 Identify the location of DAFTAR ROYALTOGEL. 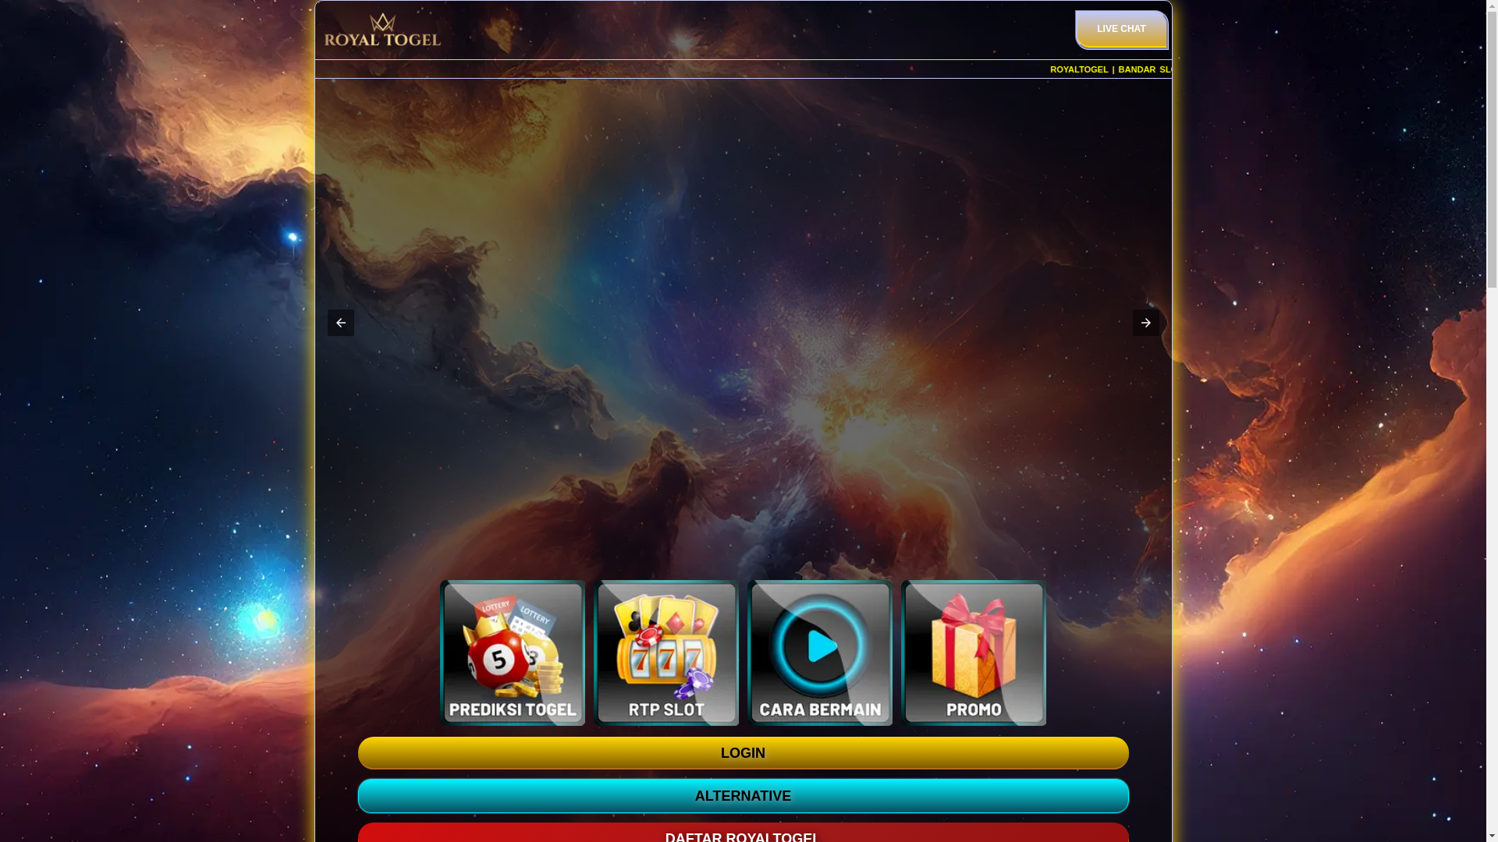
(743, 833).